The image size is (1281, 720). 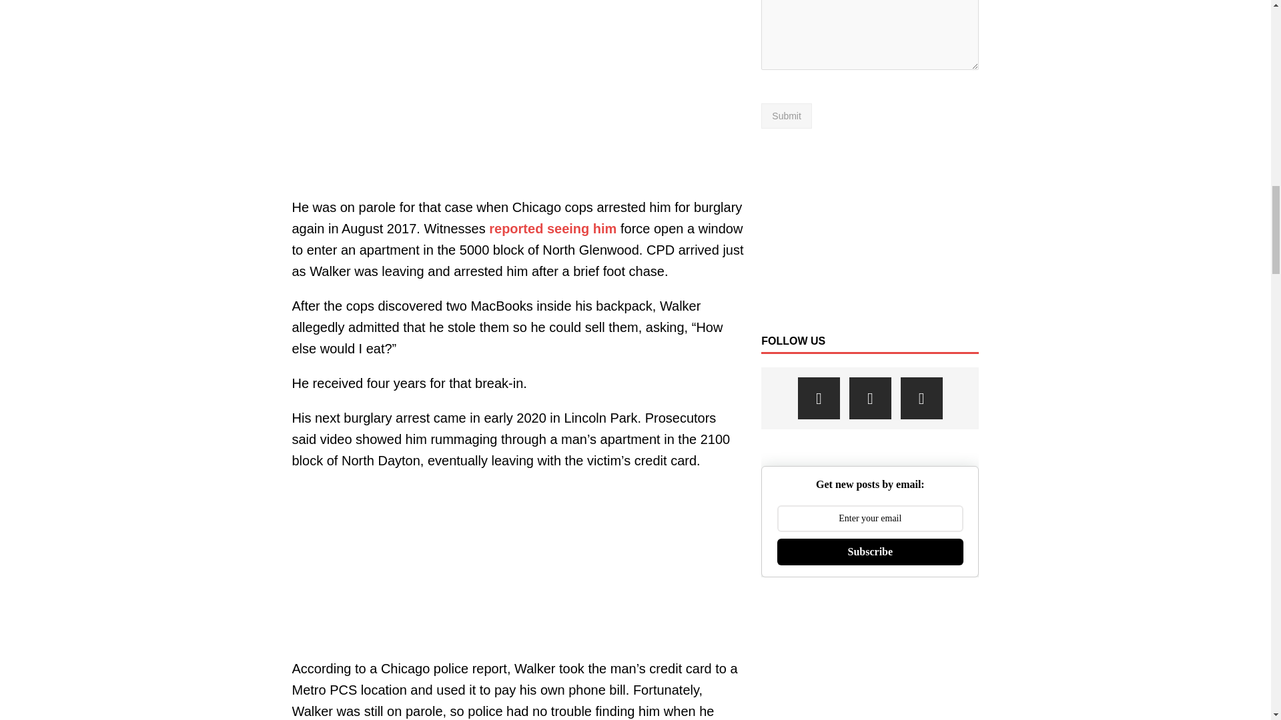 I want to click on reported seeing him, so click(x=552, y=228).